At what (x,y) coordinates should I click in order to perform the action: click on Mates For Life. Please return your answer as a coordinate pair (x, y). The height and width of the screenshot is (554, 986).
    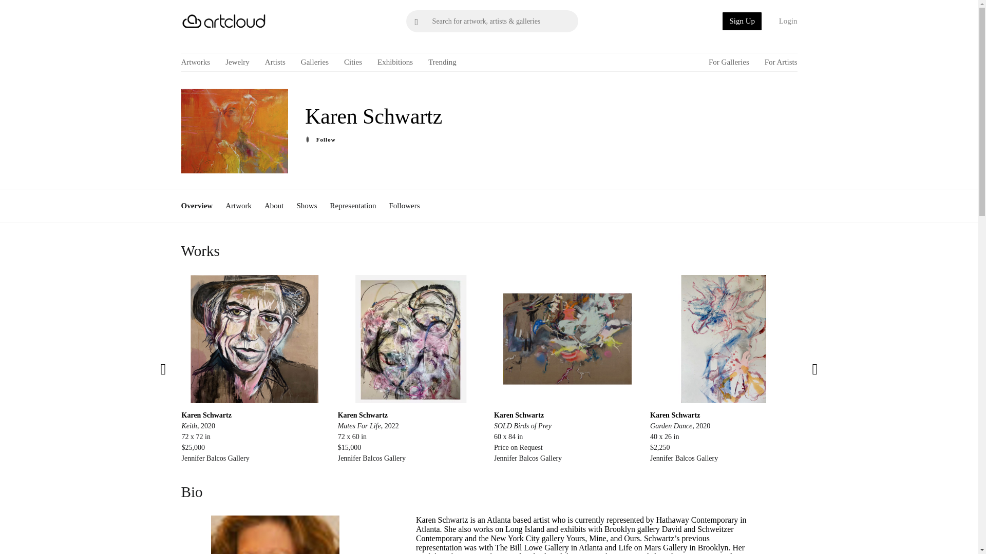
    Looking at the image, I should click on (411, 339).